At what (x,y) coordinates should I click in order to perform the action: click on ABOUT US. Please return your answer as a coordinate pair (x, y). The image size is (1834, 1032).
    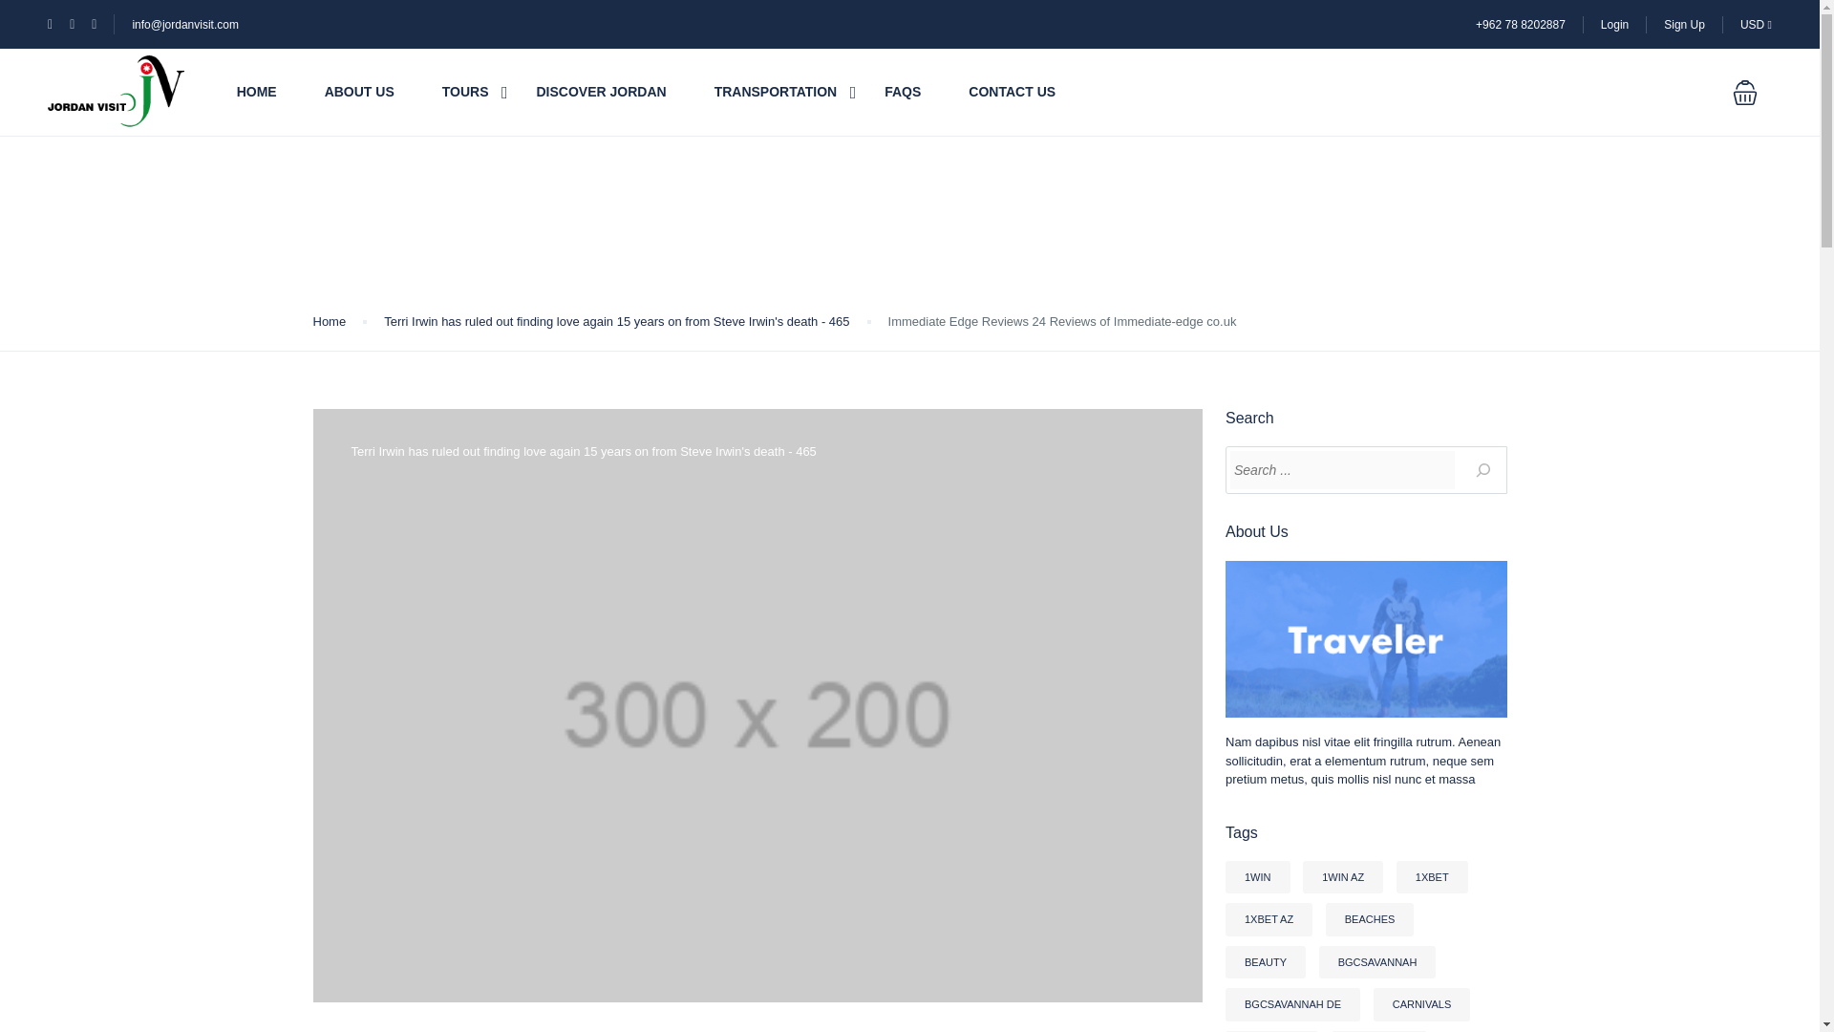
    Looking at the image, I should click on (359, 92).